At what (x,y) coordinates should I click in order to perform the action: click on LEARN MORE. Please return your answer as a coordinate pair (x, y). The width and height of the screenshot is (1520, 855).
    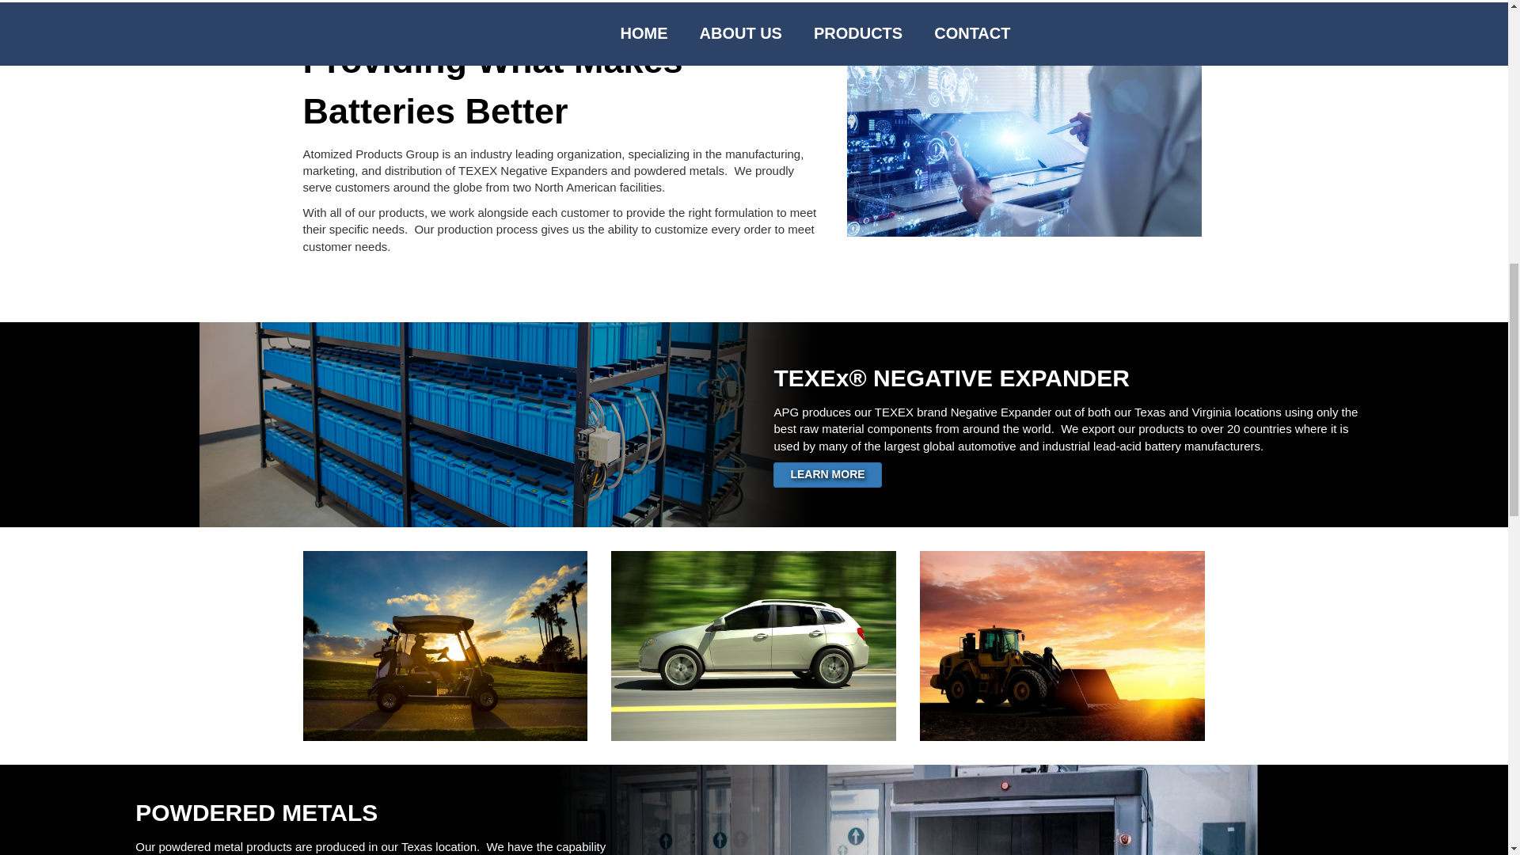
    Looking at the image, I should click on (827, 473).